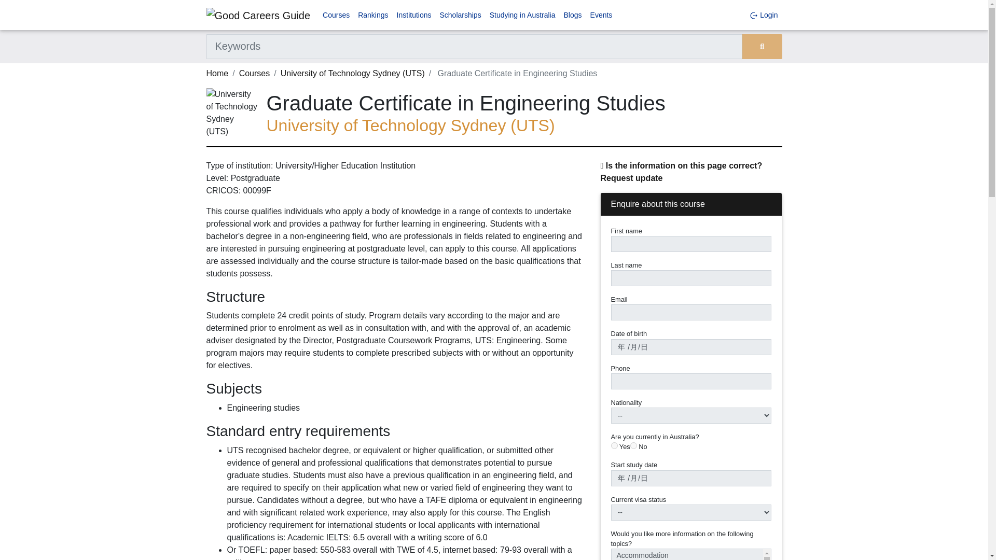 The width and height of the screenshot is (996, 560). I want to click on Scholarships, so click(461, 15).